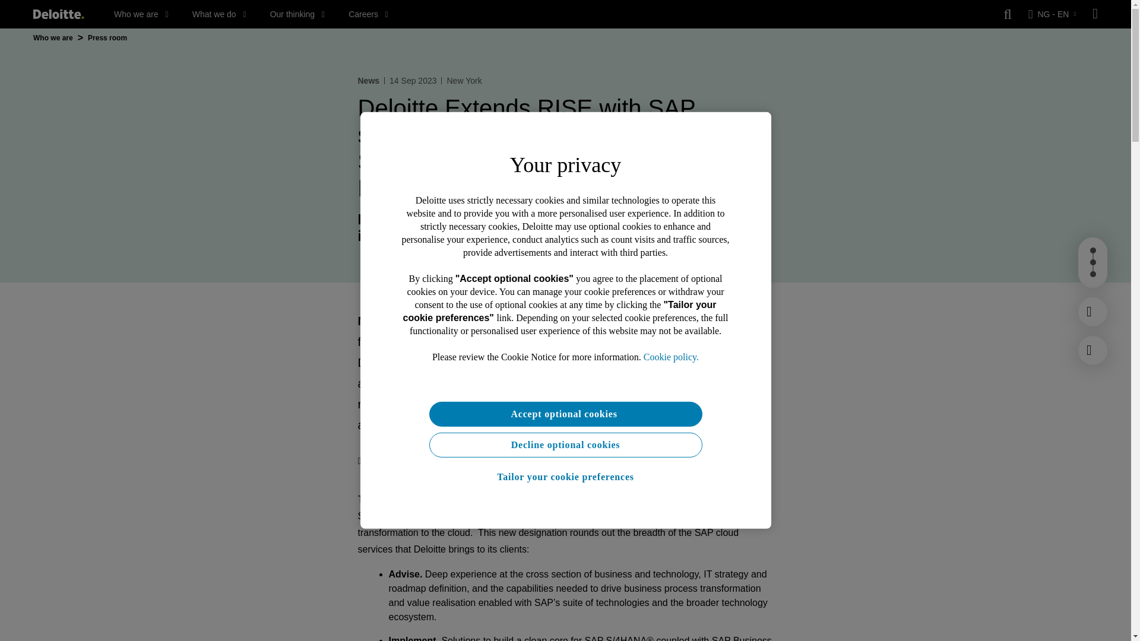  What do you see at coordinates (461, 461) in the screenshot?
I see `share via...` at bounding box center [461, 461].